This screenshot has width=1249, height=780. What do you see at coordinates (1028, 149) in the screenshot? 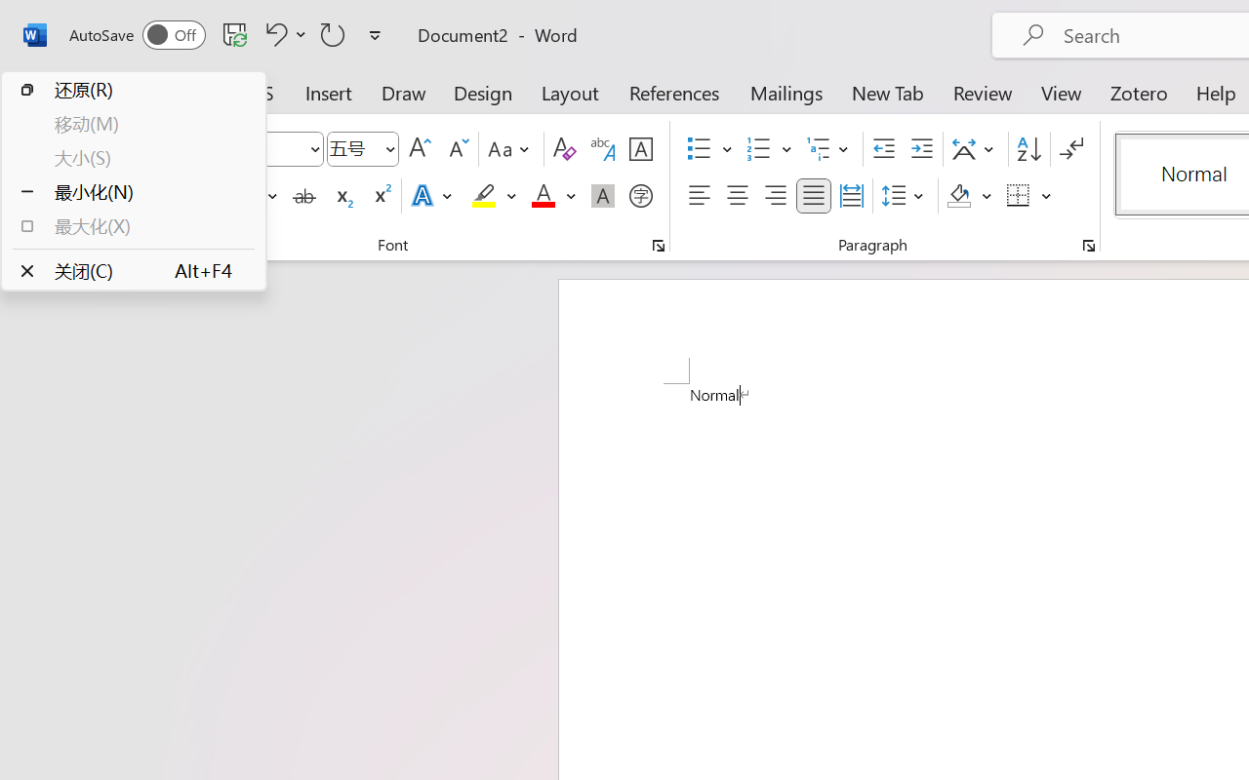
I see `Sort...` at bounding box center [1028, 149].